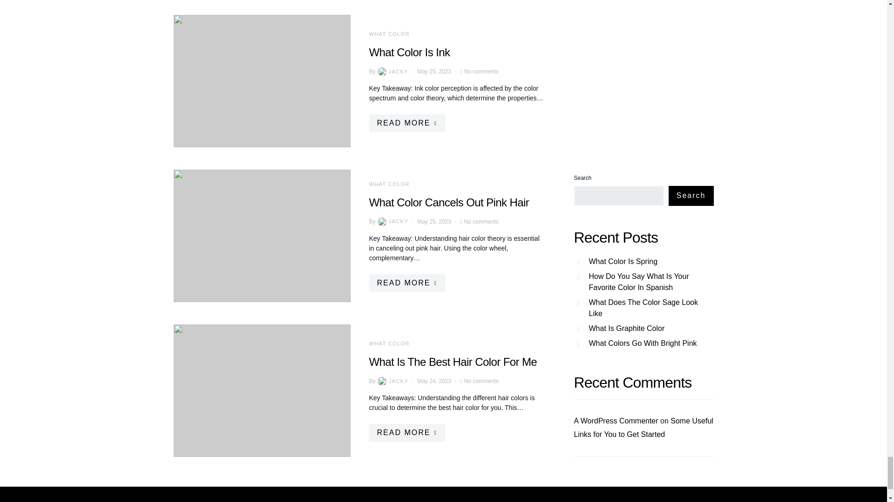  Describe the element at coordinates (392, 381) in the screenshot. I see `View all posts by Jacky` at that location.